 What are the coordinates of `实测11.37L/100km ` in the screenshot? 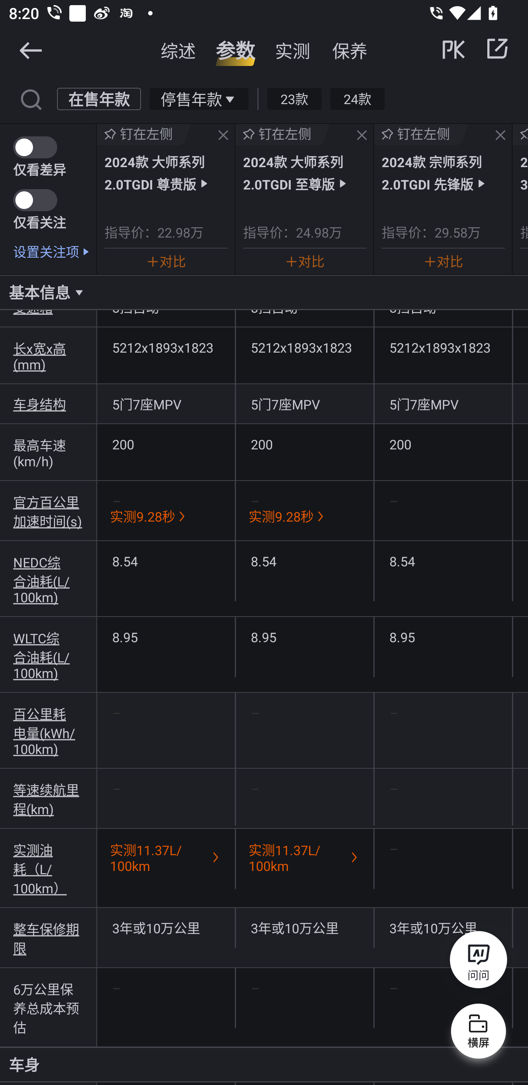 It's located at (166, 857).